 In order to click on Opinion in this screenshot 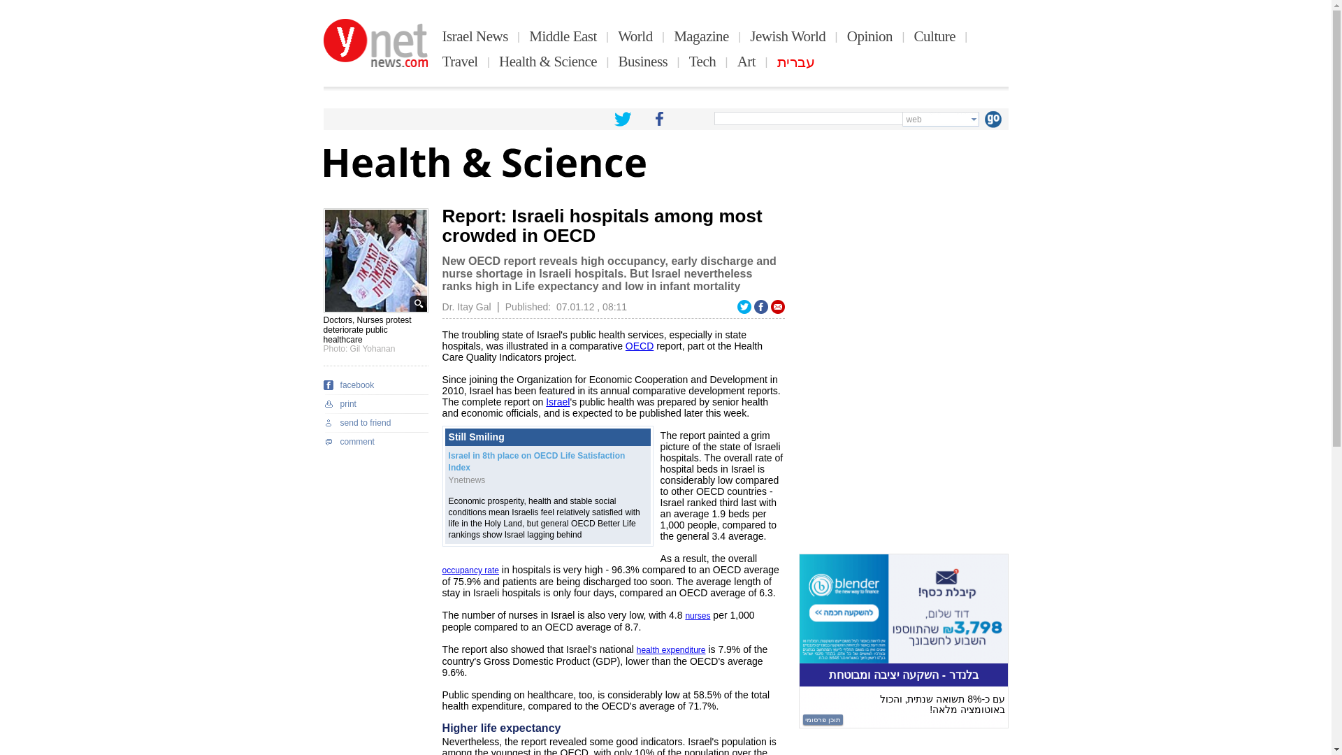, I will do `click(870, 36)`.